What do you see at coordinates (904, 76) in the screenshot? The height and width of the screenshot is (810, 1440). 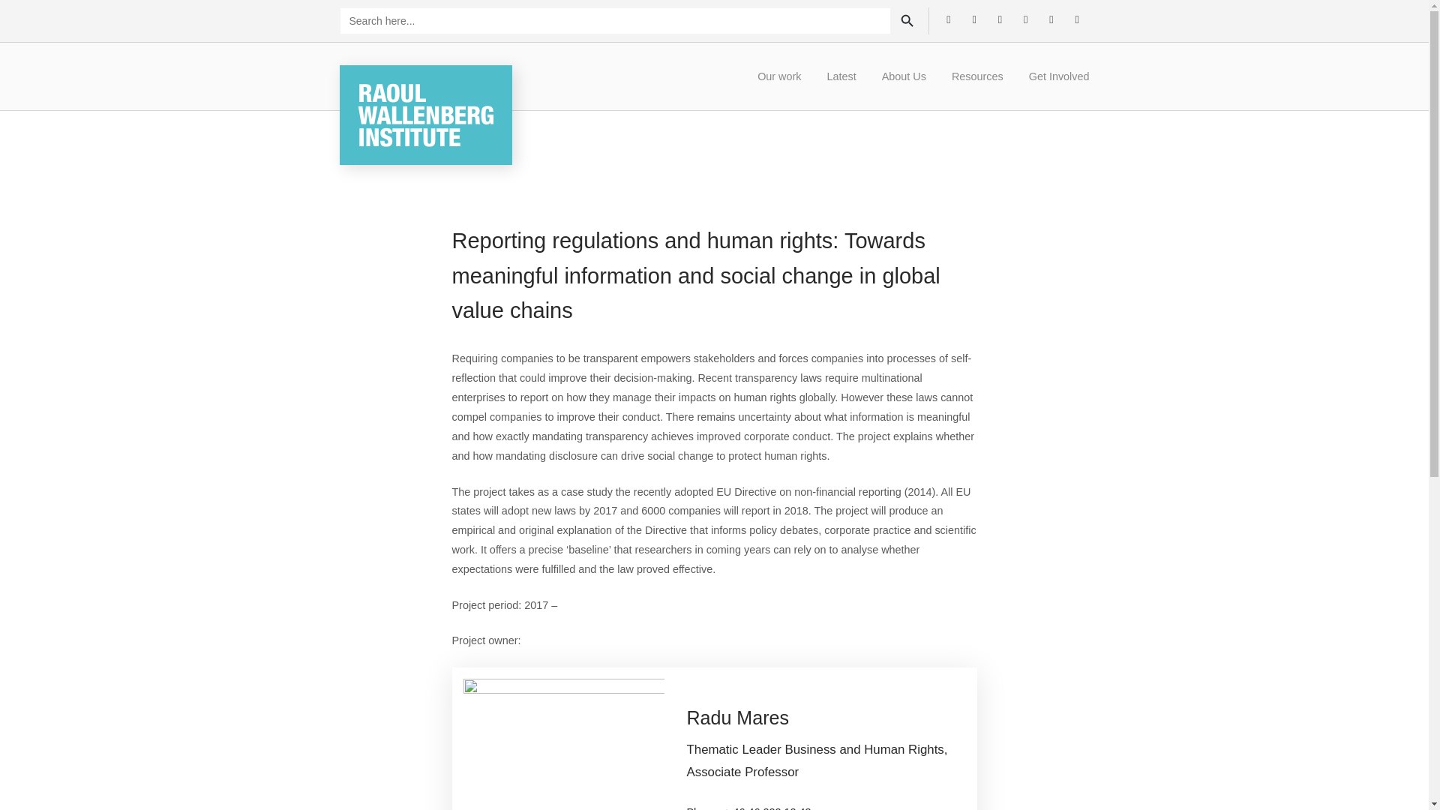 I see `About Us` at bounding box center [904, 76].